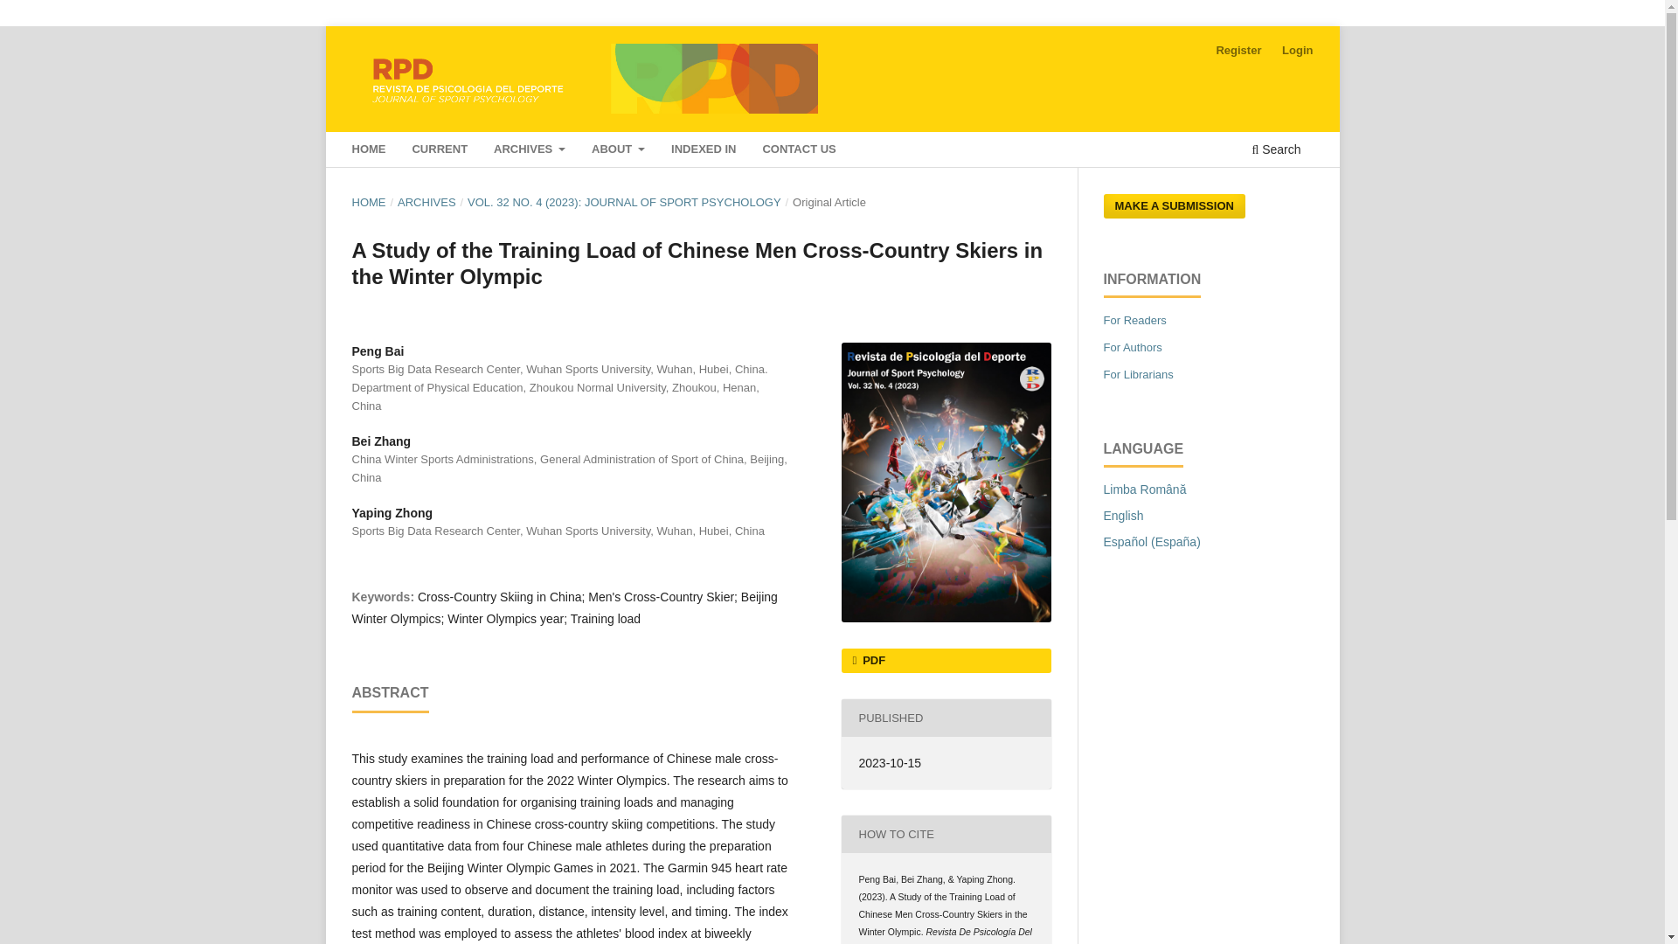  Describe the element at coordinates (529, 151) in the screenshot. I see `ARCHIVES` at that location.